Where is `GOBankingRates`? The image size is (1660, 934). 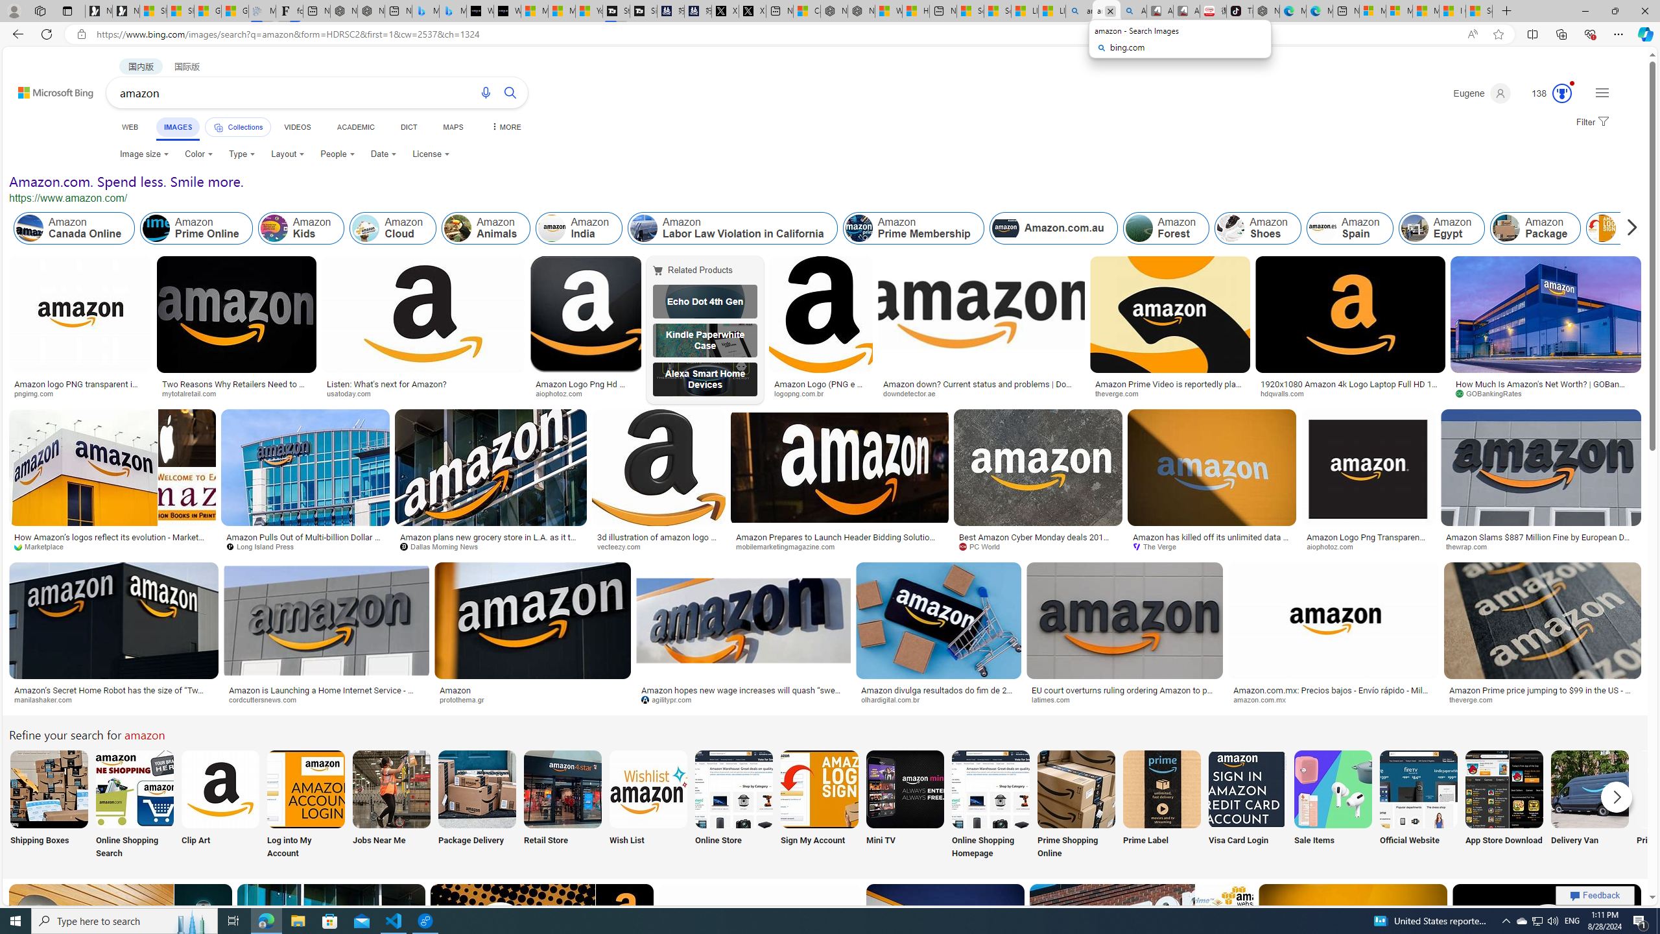
GOBankingRates is located at coordinates (1546, 393).